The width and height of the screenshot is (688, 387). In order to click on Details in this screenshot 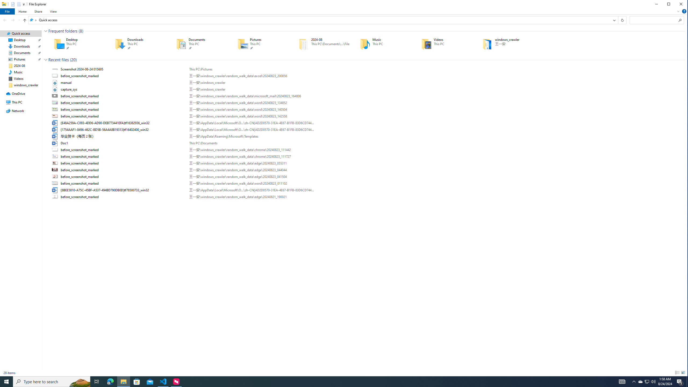, I will do `click(677, 373)`.